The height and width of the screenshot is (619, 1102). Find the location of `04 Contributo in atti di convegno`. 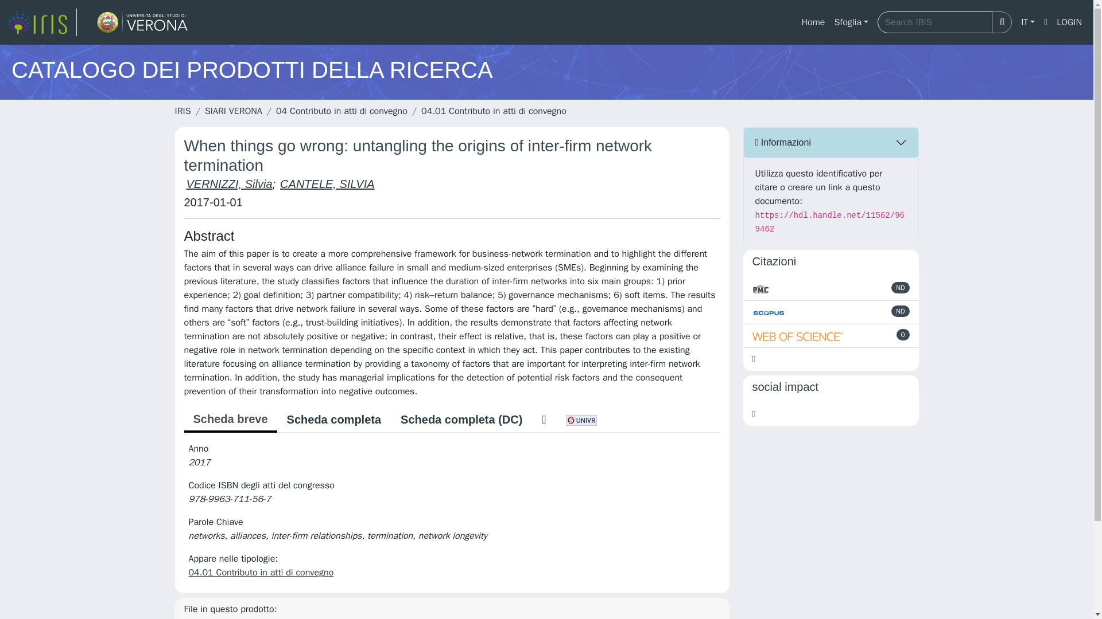

04 Contributo in atti di convegno is located at coordinates (342, 111).